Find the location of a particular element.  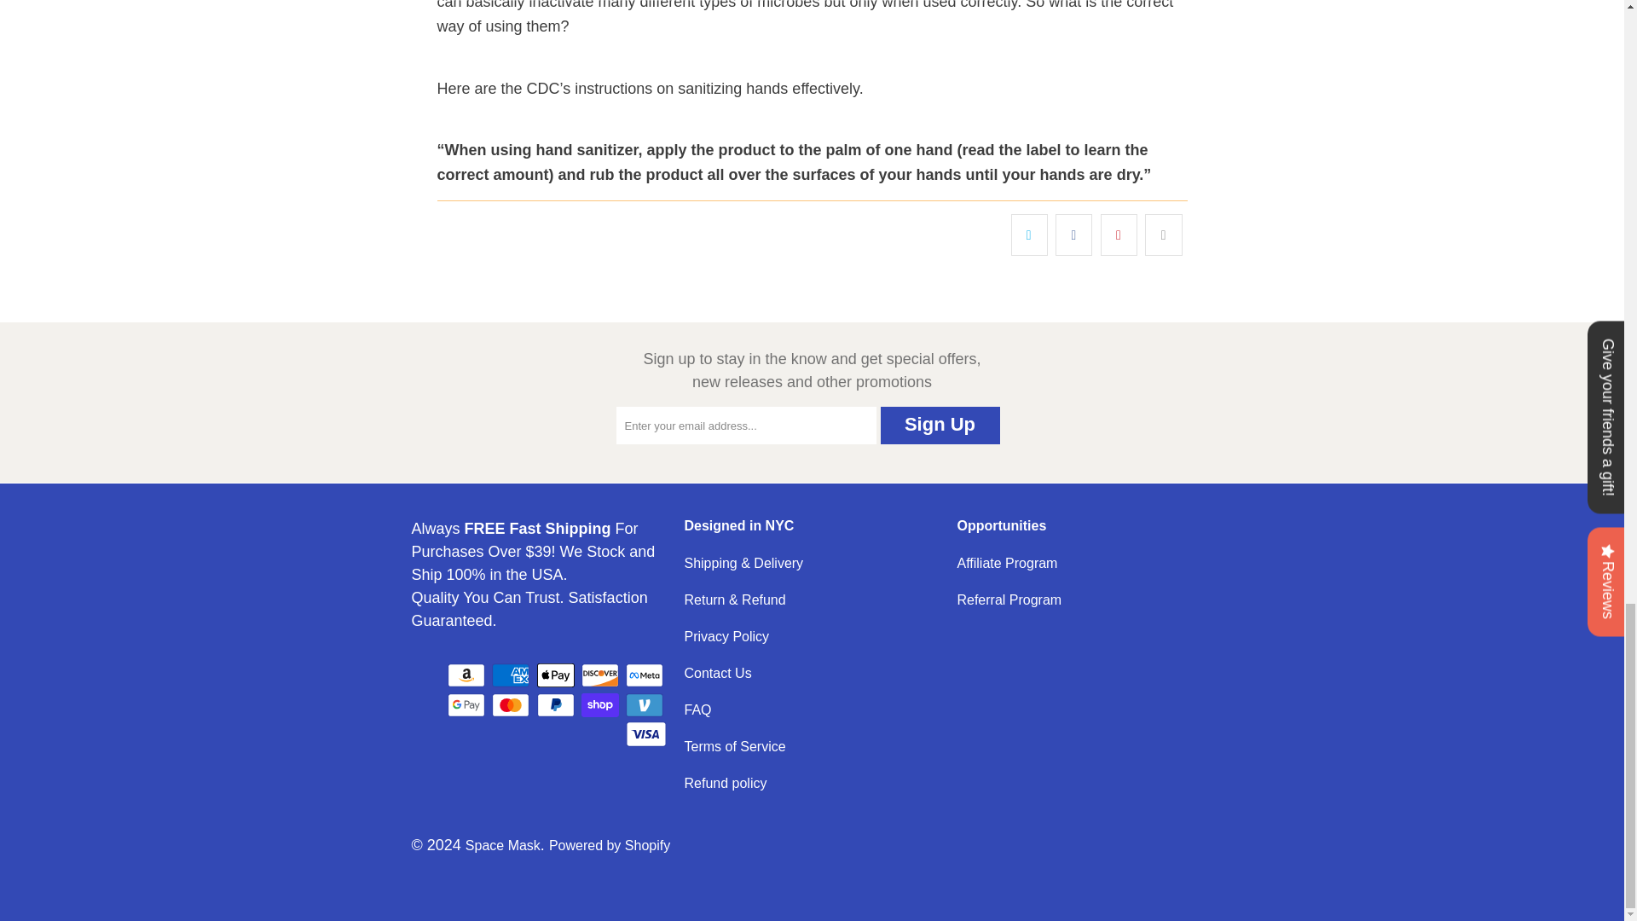

Venmo is located at coordinates (645, 705).